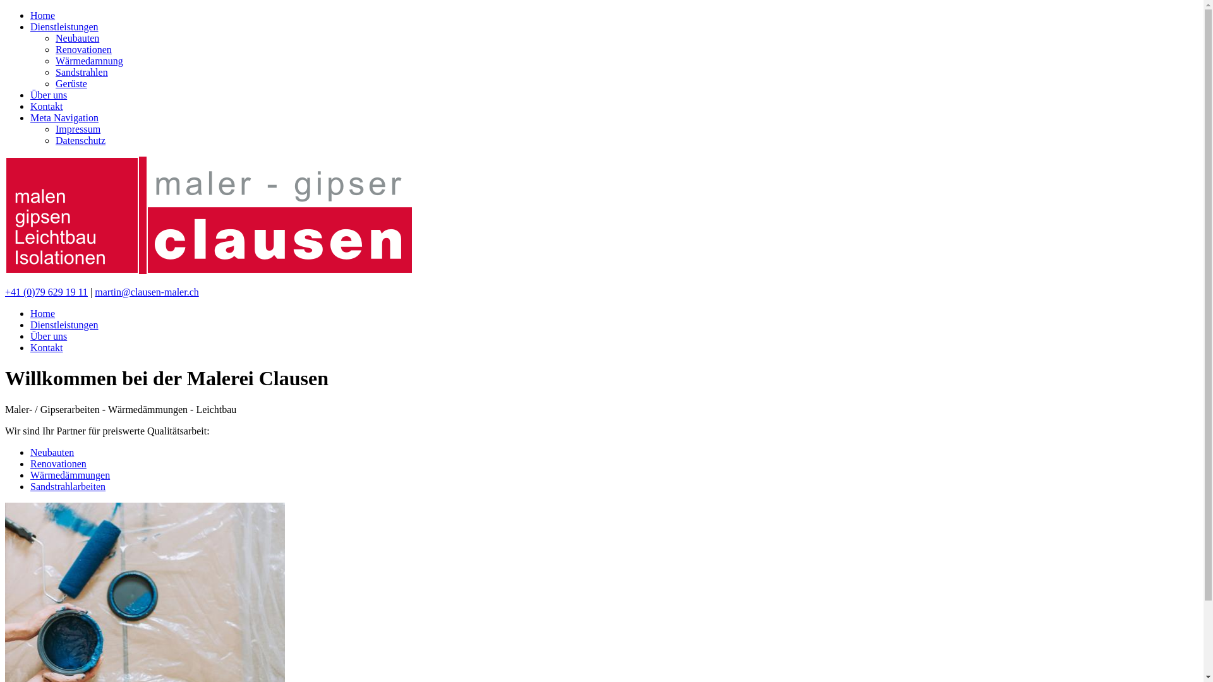  Describe the element at coordinates (43, 15) in the screenshot. I see `Home` at that location.